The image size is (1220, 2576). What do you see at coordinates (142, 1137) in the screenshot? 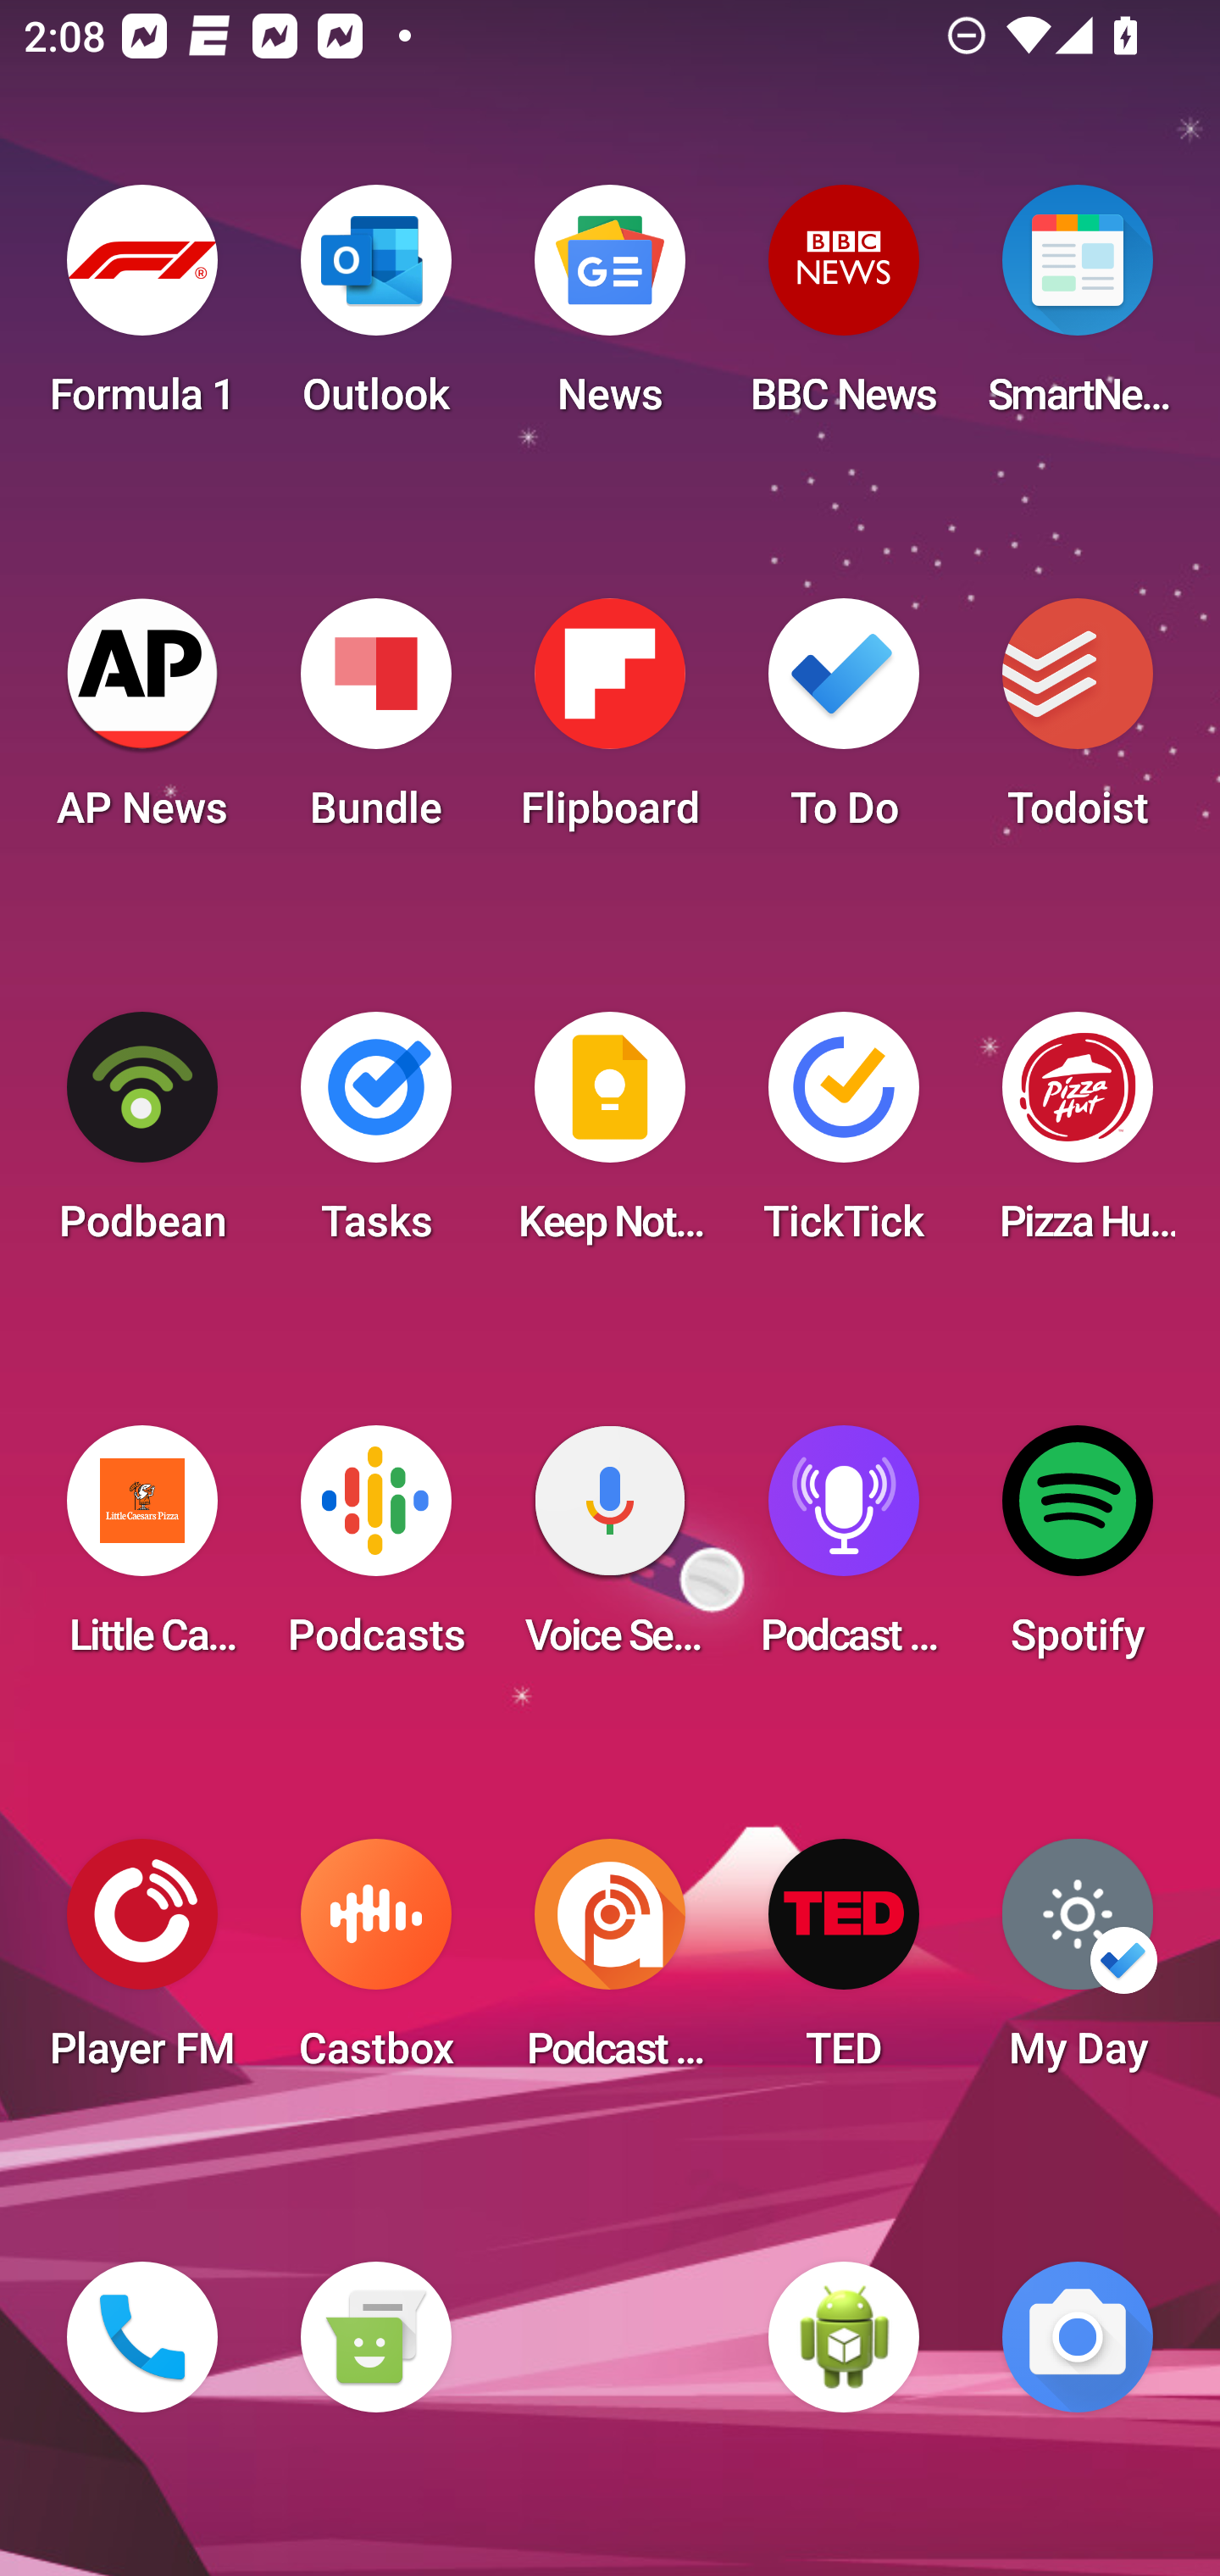
I see `Podbean` at bounding box center [142, 1137].